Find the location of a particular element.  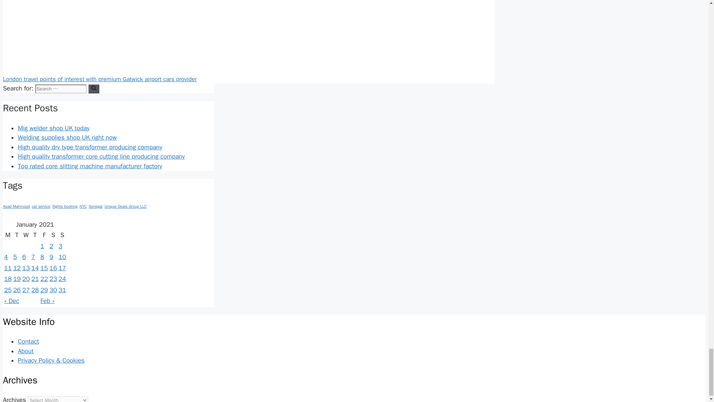

Top rated core slitting machine manufacturer factory is located at coordinates (90, 166).